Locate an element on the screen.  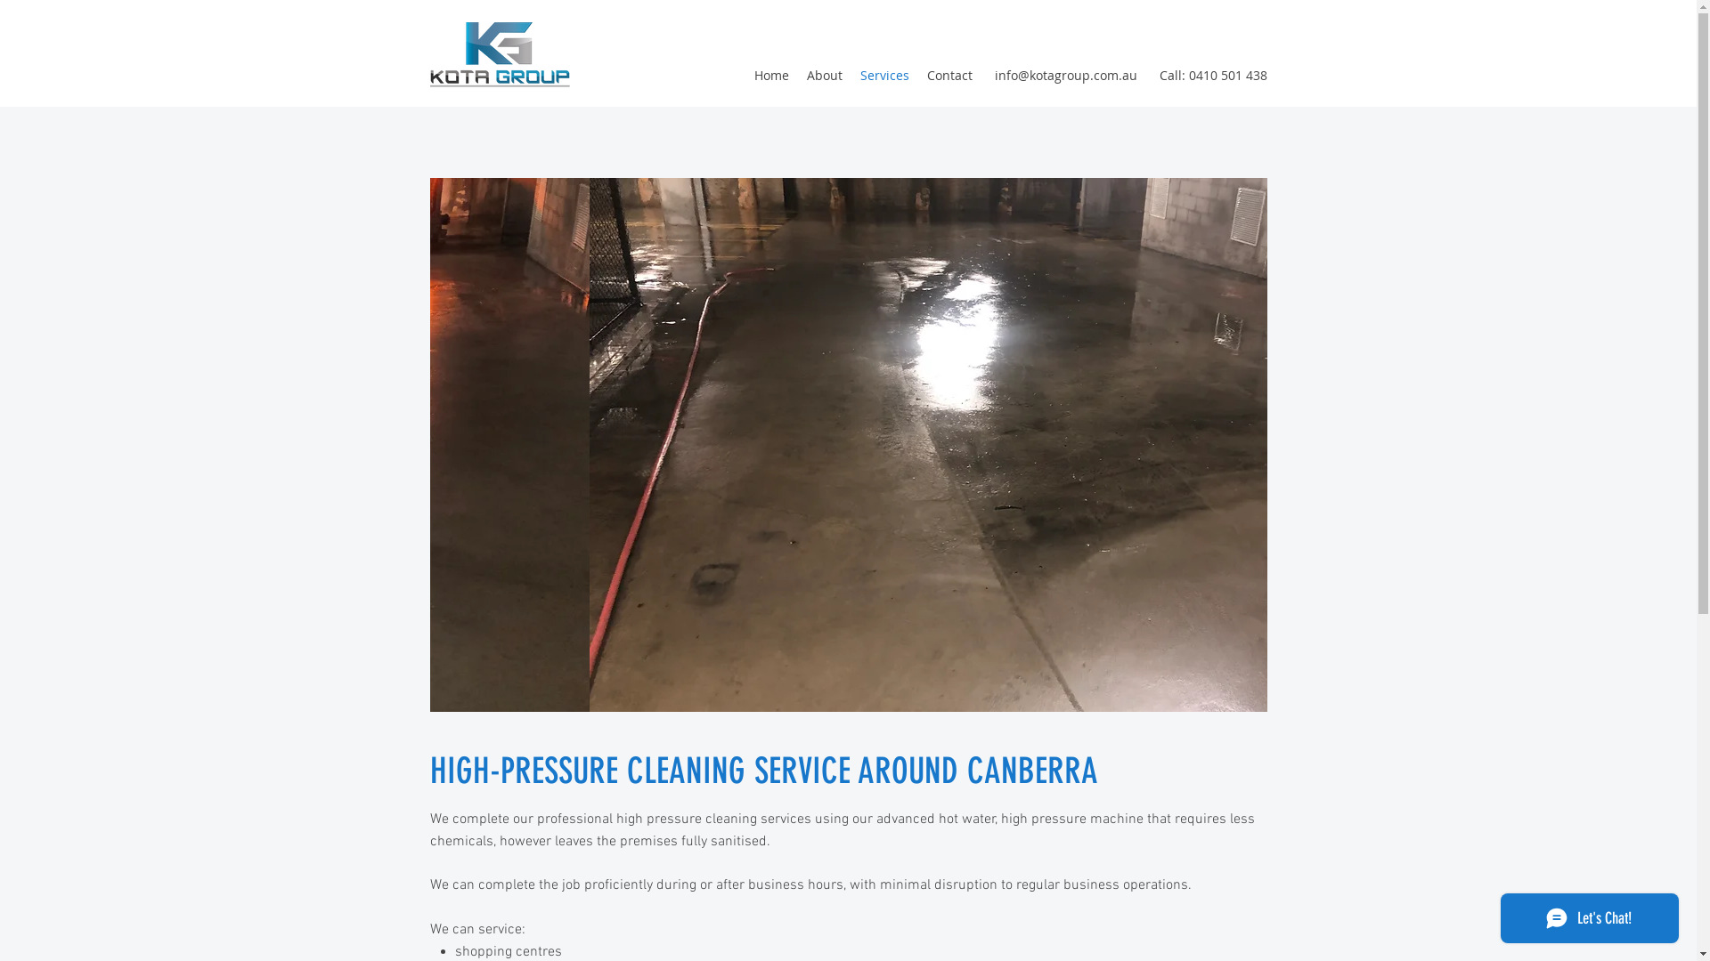
Services is located at coordinates (885, 76).